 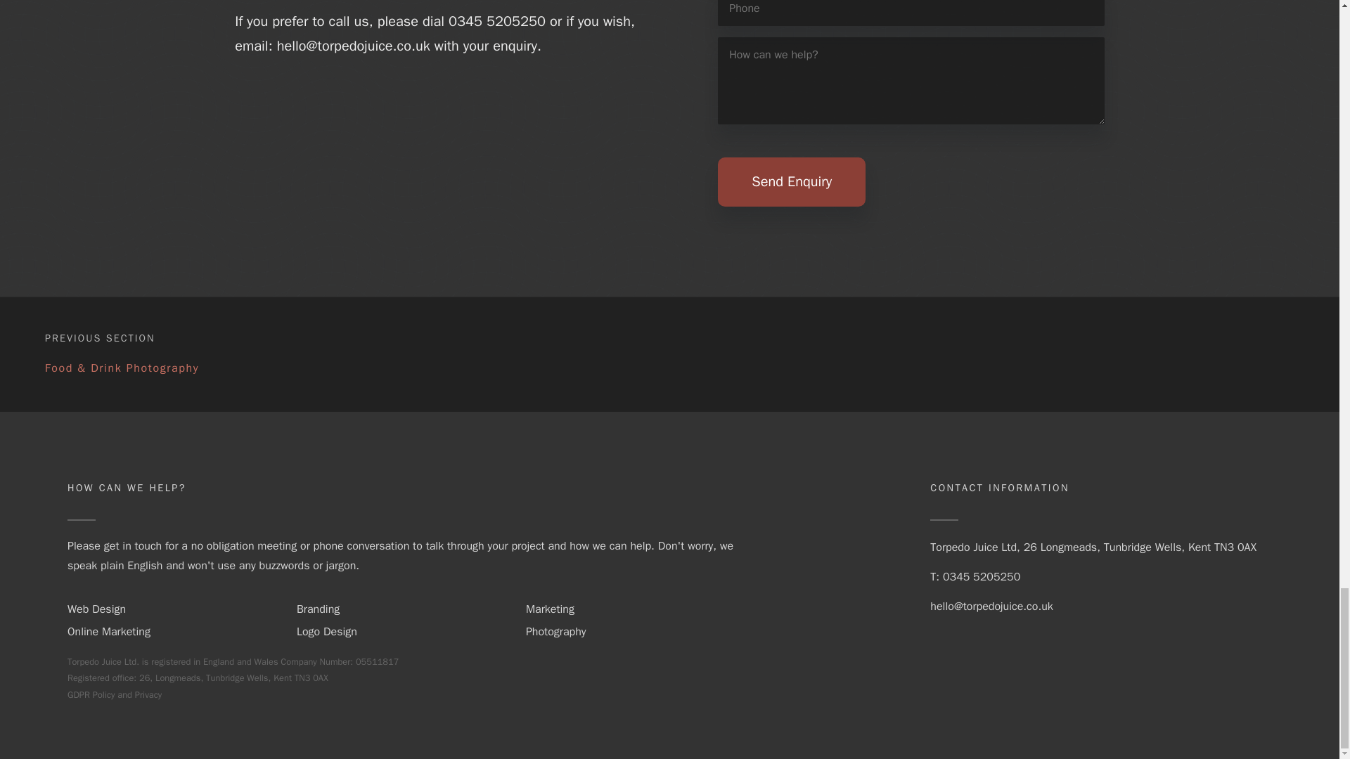 What do you see at coordinates (555, 631) in the screenshot?
I see `Photography` at bounding box center [555, 631].